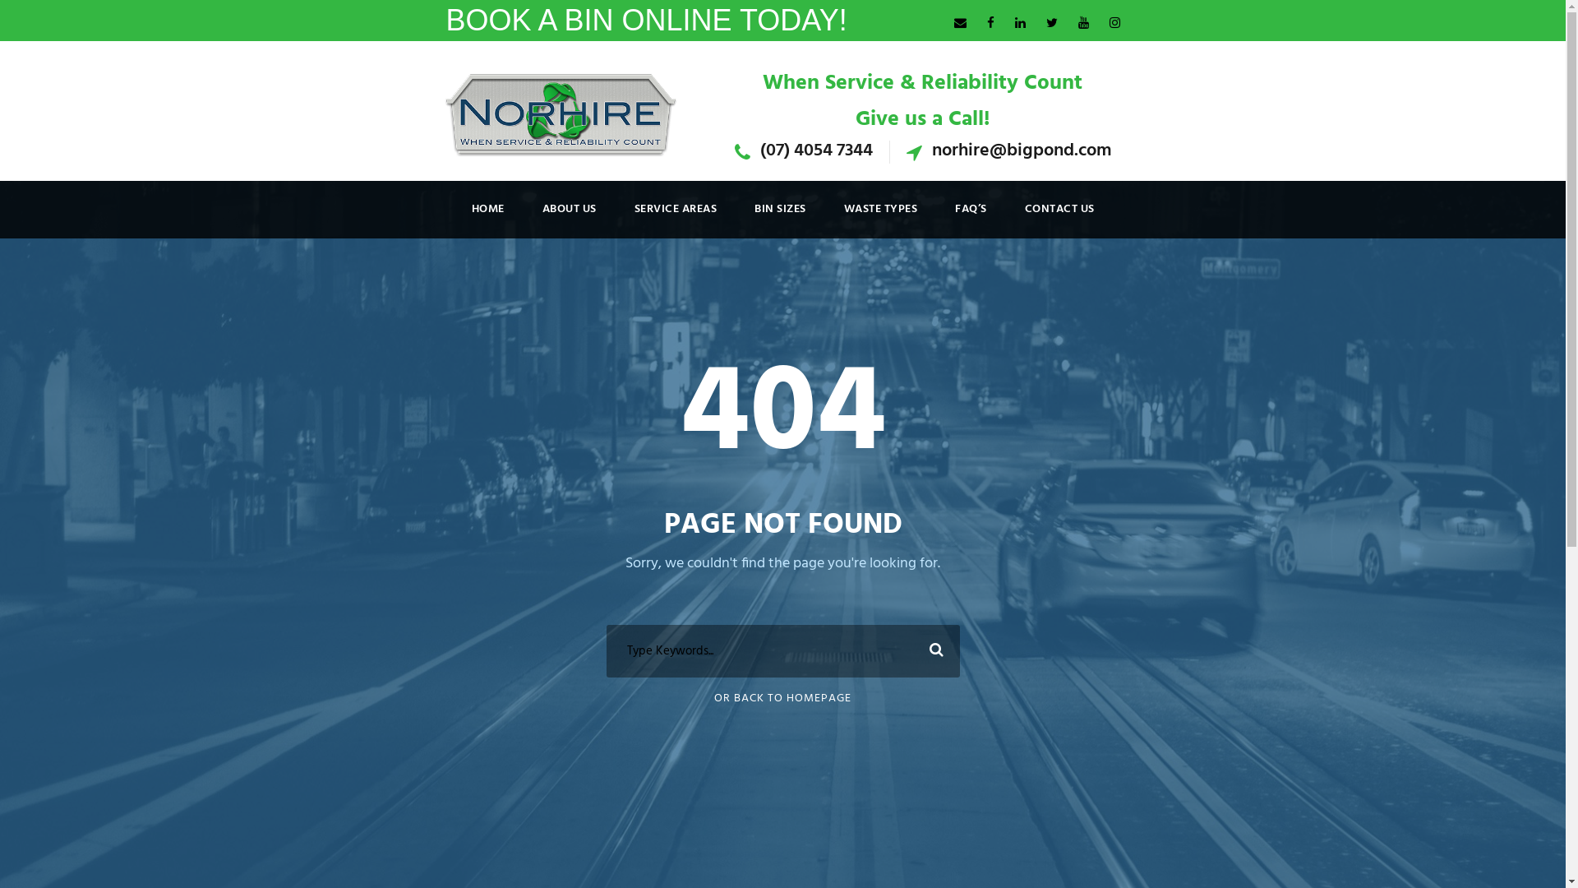  What do you see at coordinates (1022, 151) in the screenshot?
I see `norhire@bigpond.com` at bounding box center [1022, 151].